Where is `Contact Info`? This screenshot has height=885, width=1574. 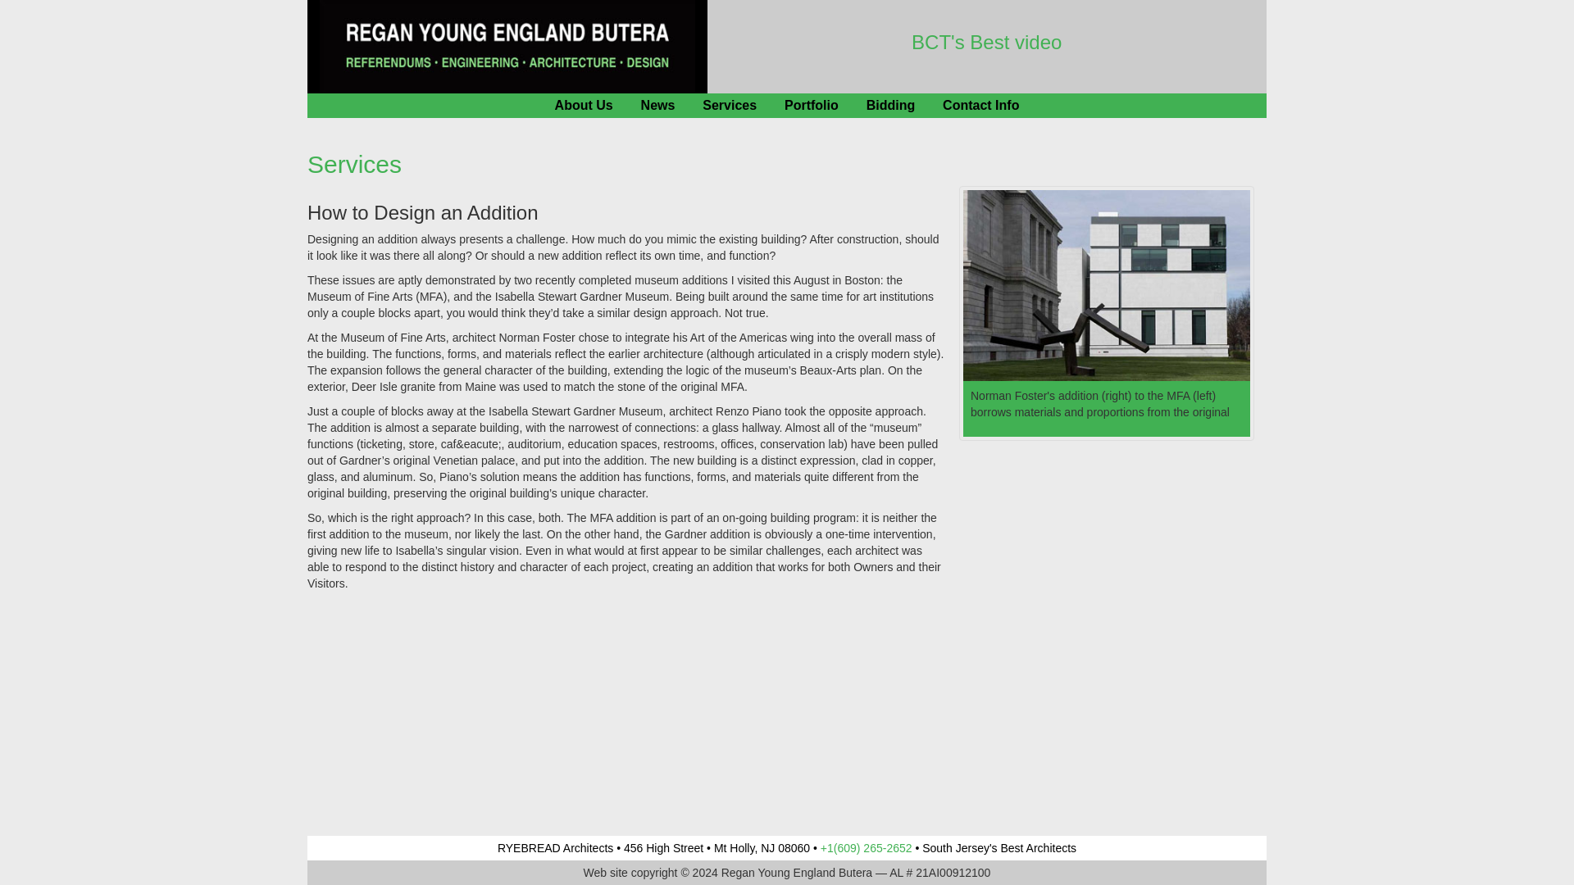 Contact Info is located at coordinates (980, 105).